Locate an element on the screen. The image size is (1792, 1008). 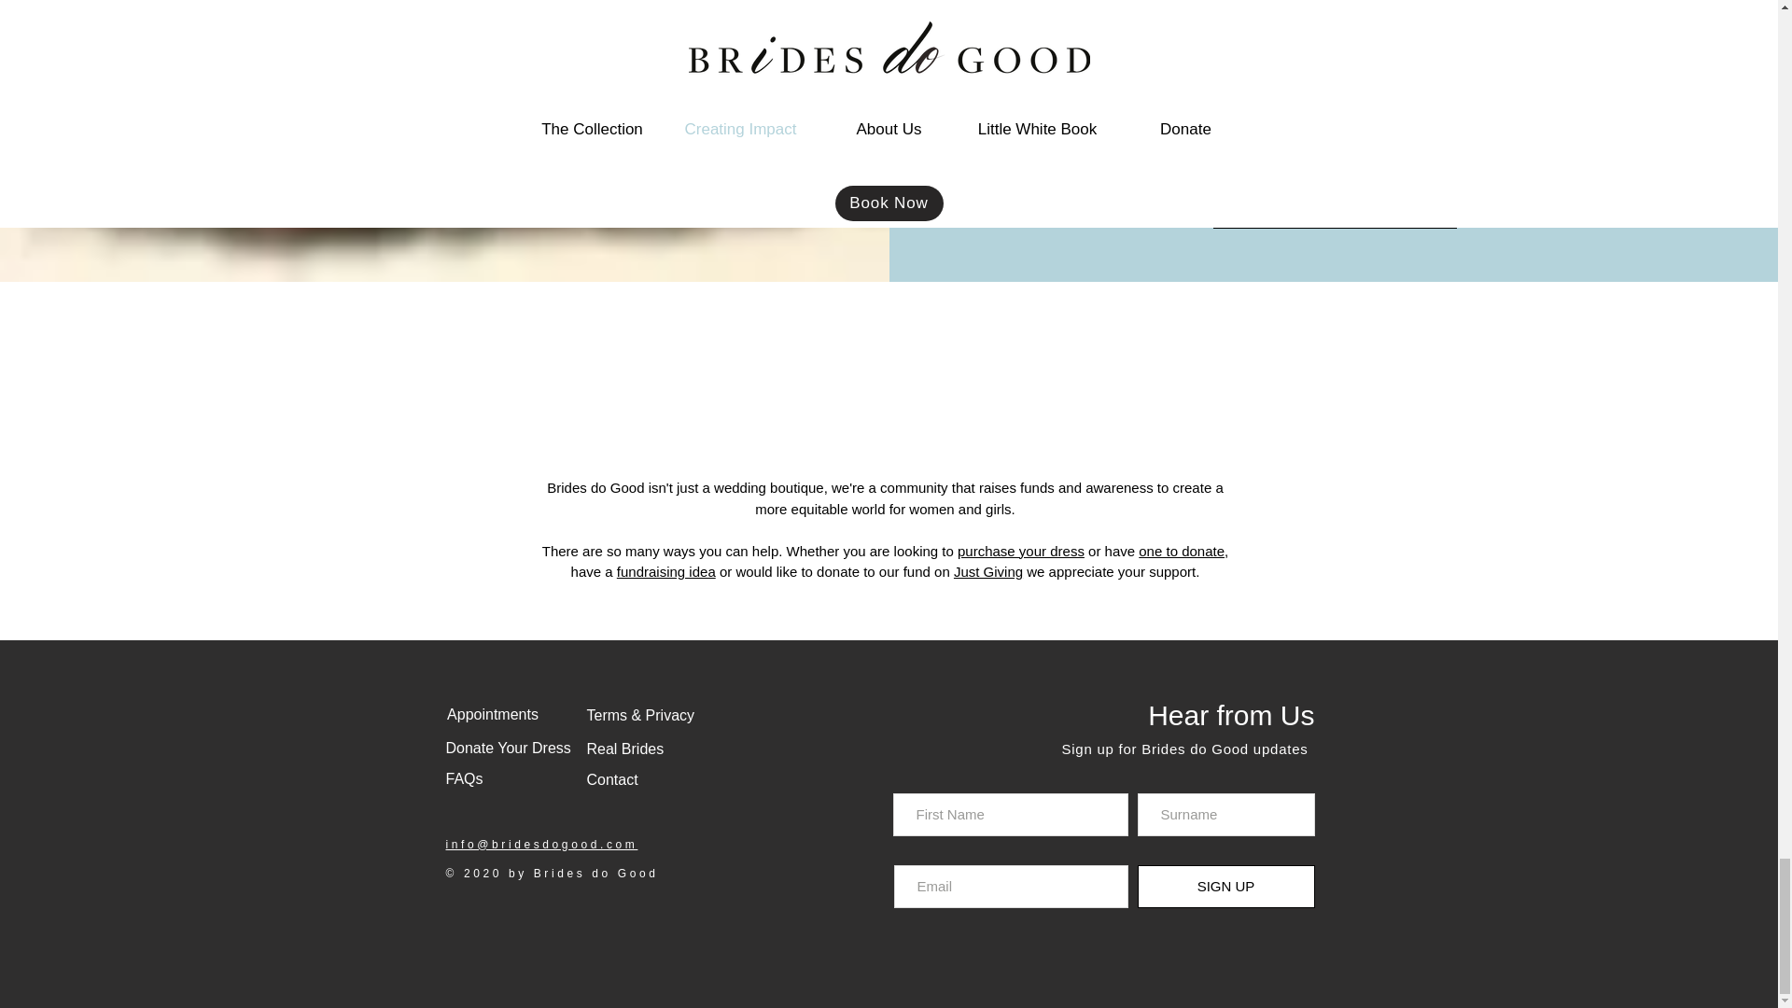
purchase your dress is located at coordinates (1020, 551).